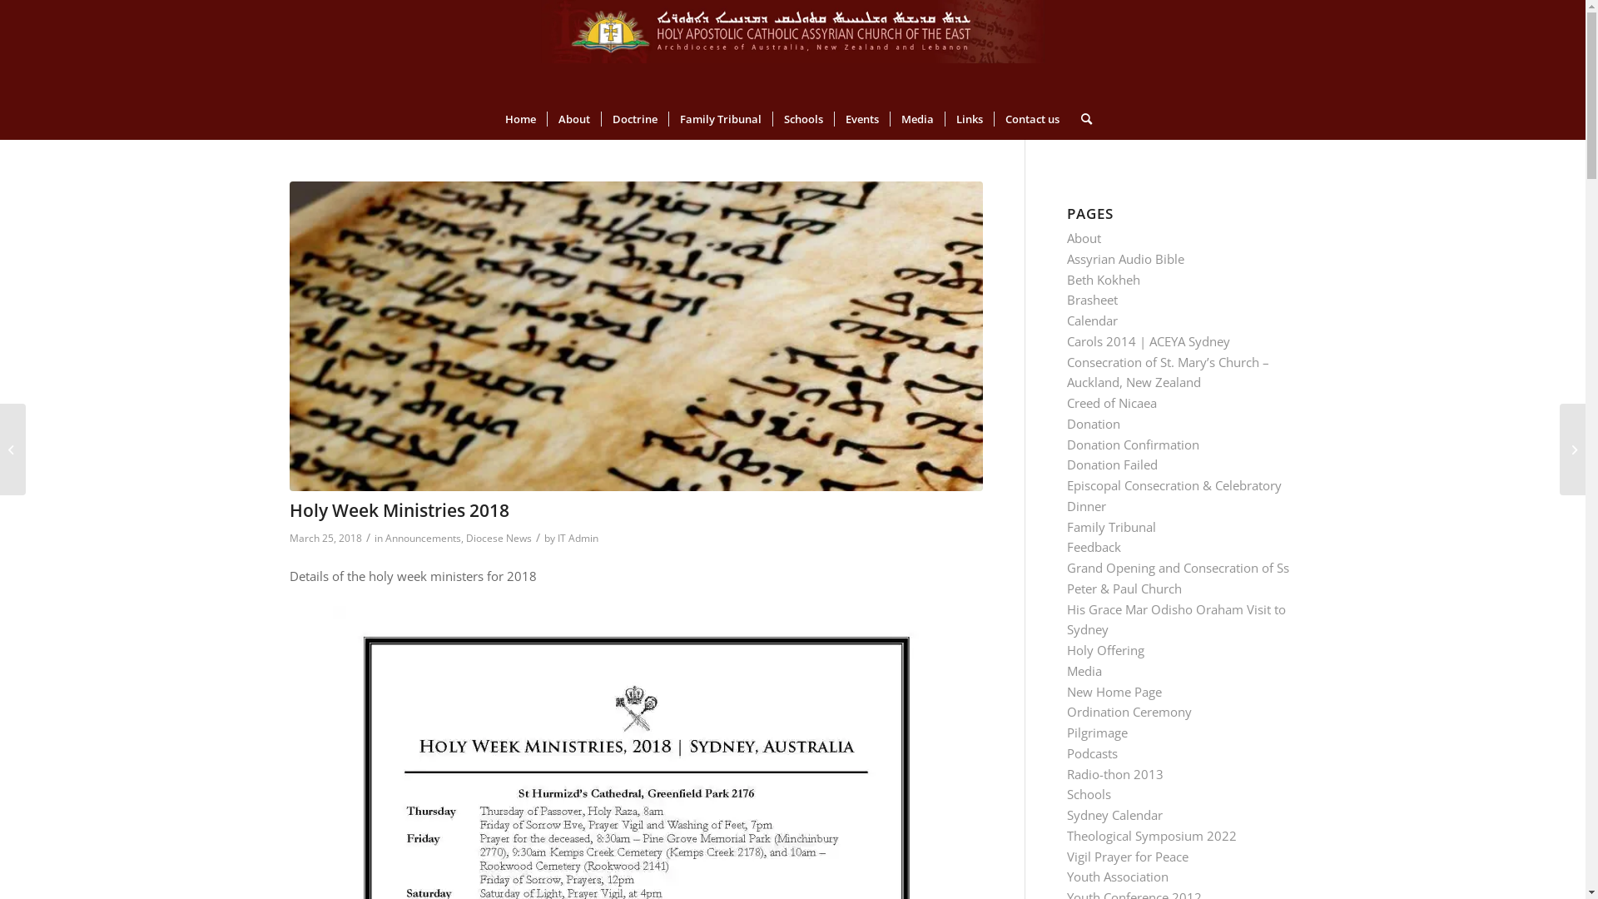 The height and width of the screenshot is (899, 1598). Describe the element at coordinates (1032, 119) in the screenshot. I see `Contact us` at that location.